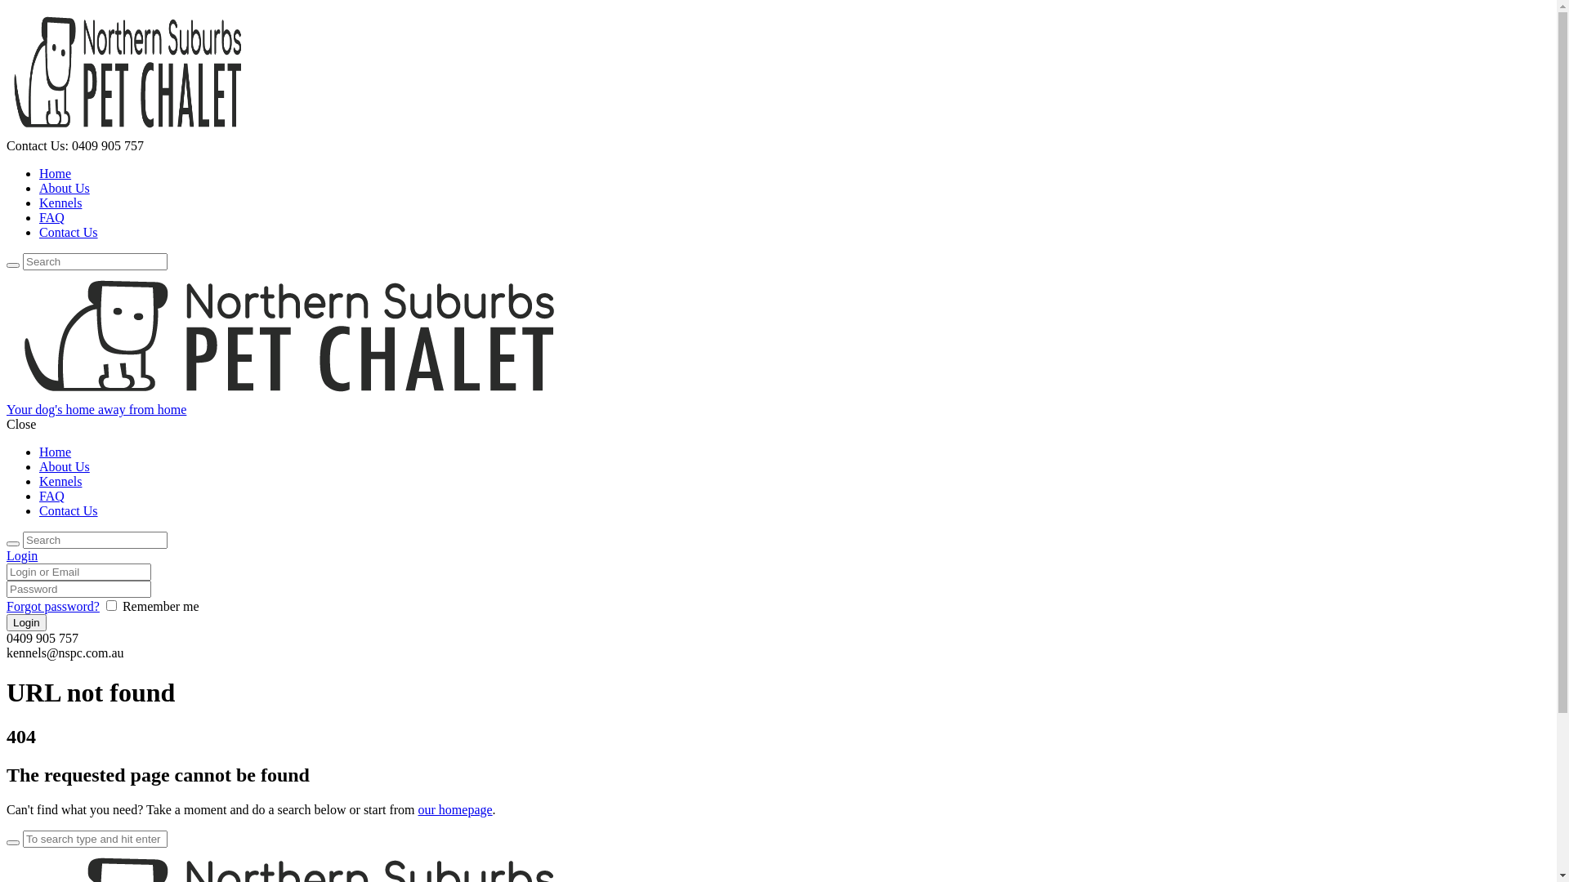  What do you see at coordinates (13, 544) in the screenshot?
I see `Start search` at bounding box center [13, 544].